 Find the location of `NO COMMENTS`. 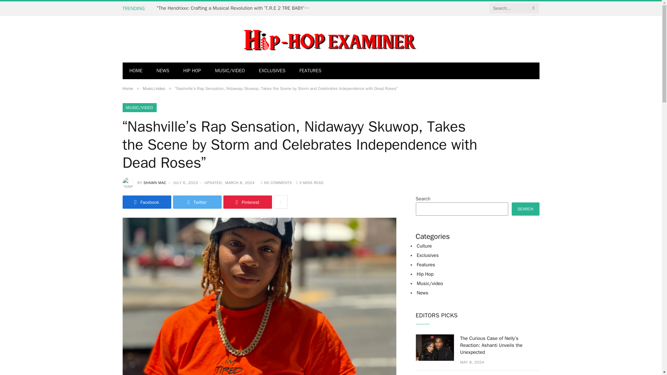

NO COMMENTS is located at coordinates (276, 183).